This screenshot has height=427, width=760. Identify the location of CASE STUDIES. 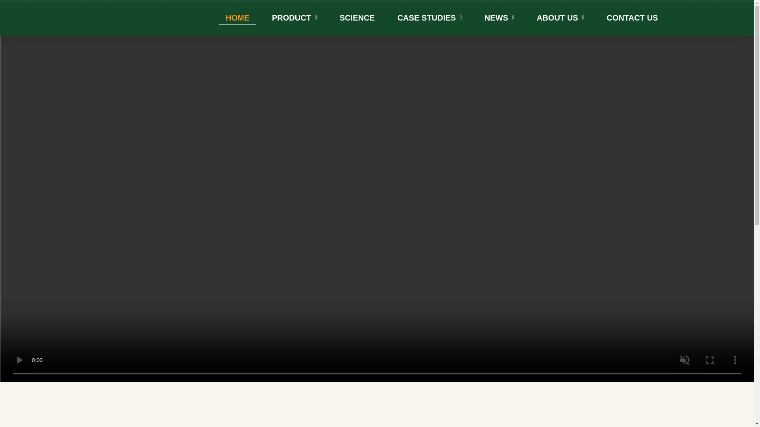
(429, 18).